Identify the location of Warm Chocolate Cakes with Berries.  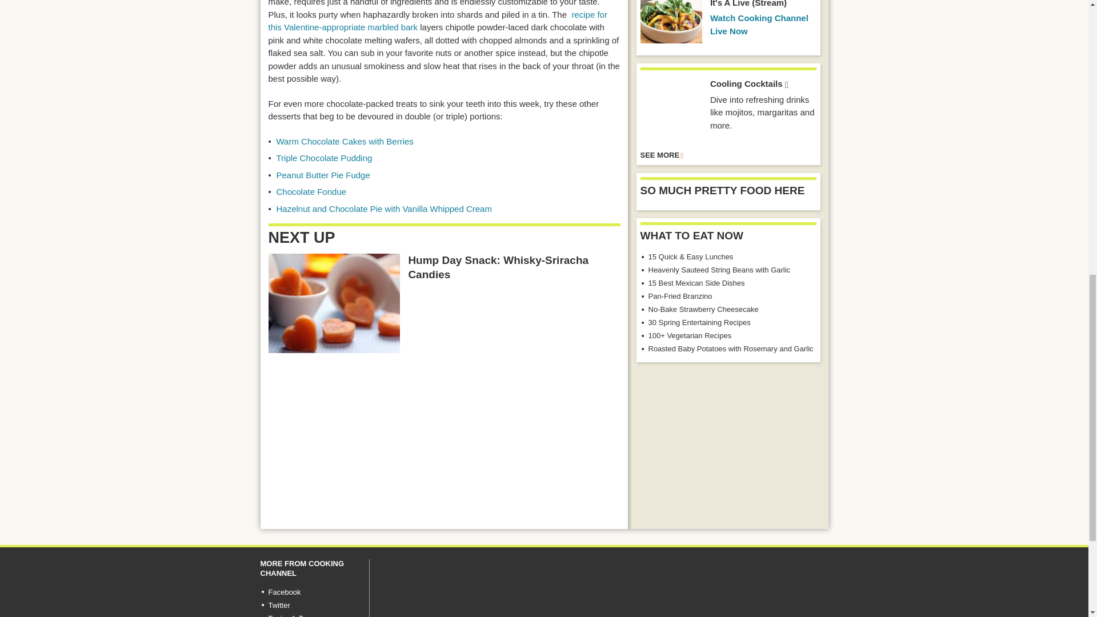
(345, 141).